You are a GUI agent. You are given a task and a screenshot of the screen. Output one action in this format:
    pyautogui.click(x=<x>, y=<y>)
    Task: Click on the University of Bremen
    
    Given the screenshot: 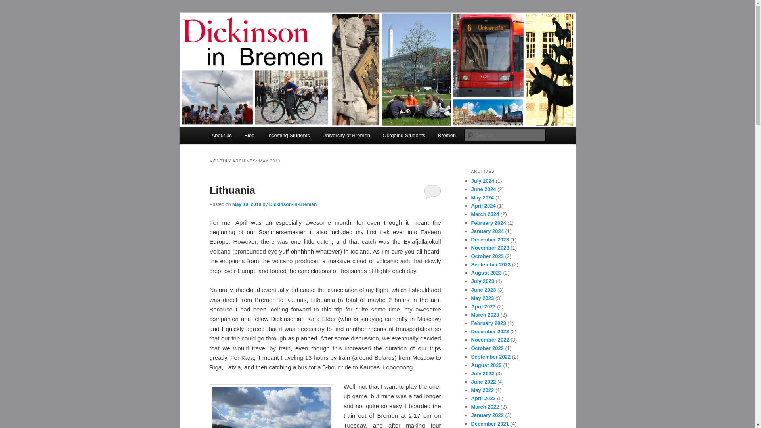 What is the action you would take?
    pyautogui.click(x=346, y=135)
    